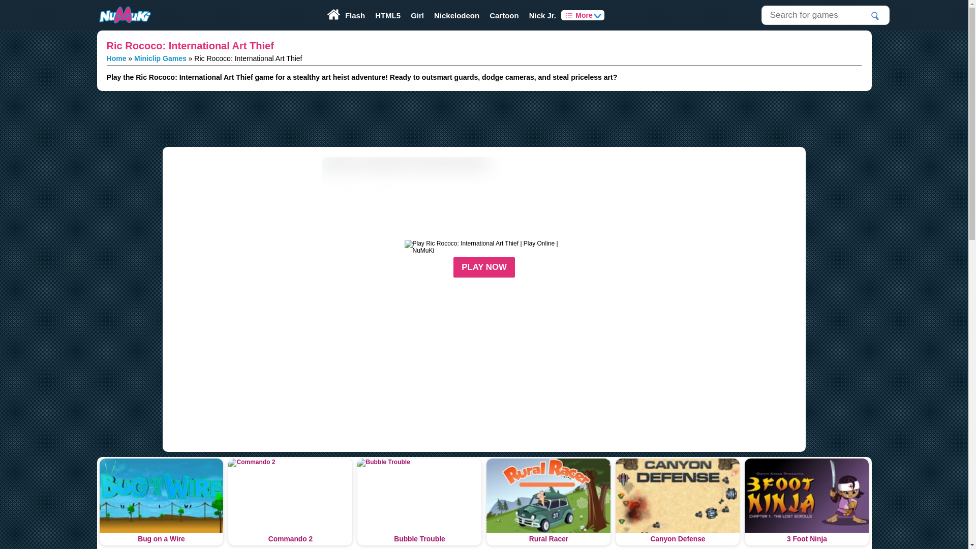 The width and height of the screenshot is (976, 549). Describe the element at coordinates (355, 15) in the screenshot. I see `Flash Games` at that location.